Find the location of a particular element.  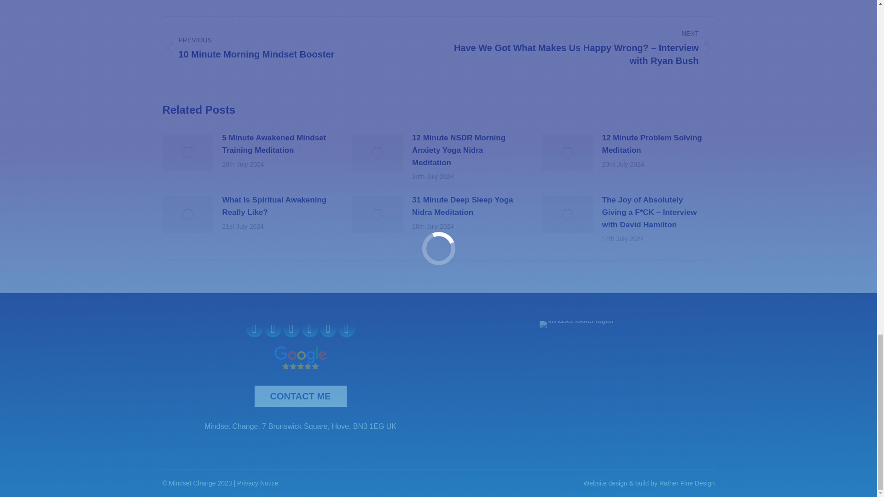

Instagram is located at coordinates (275, 144).